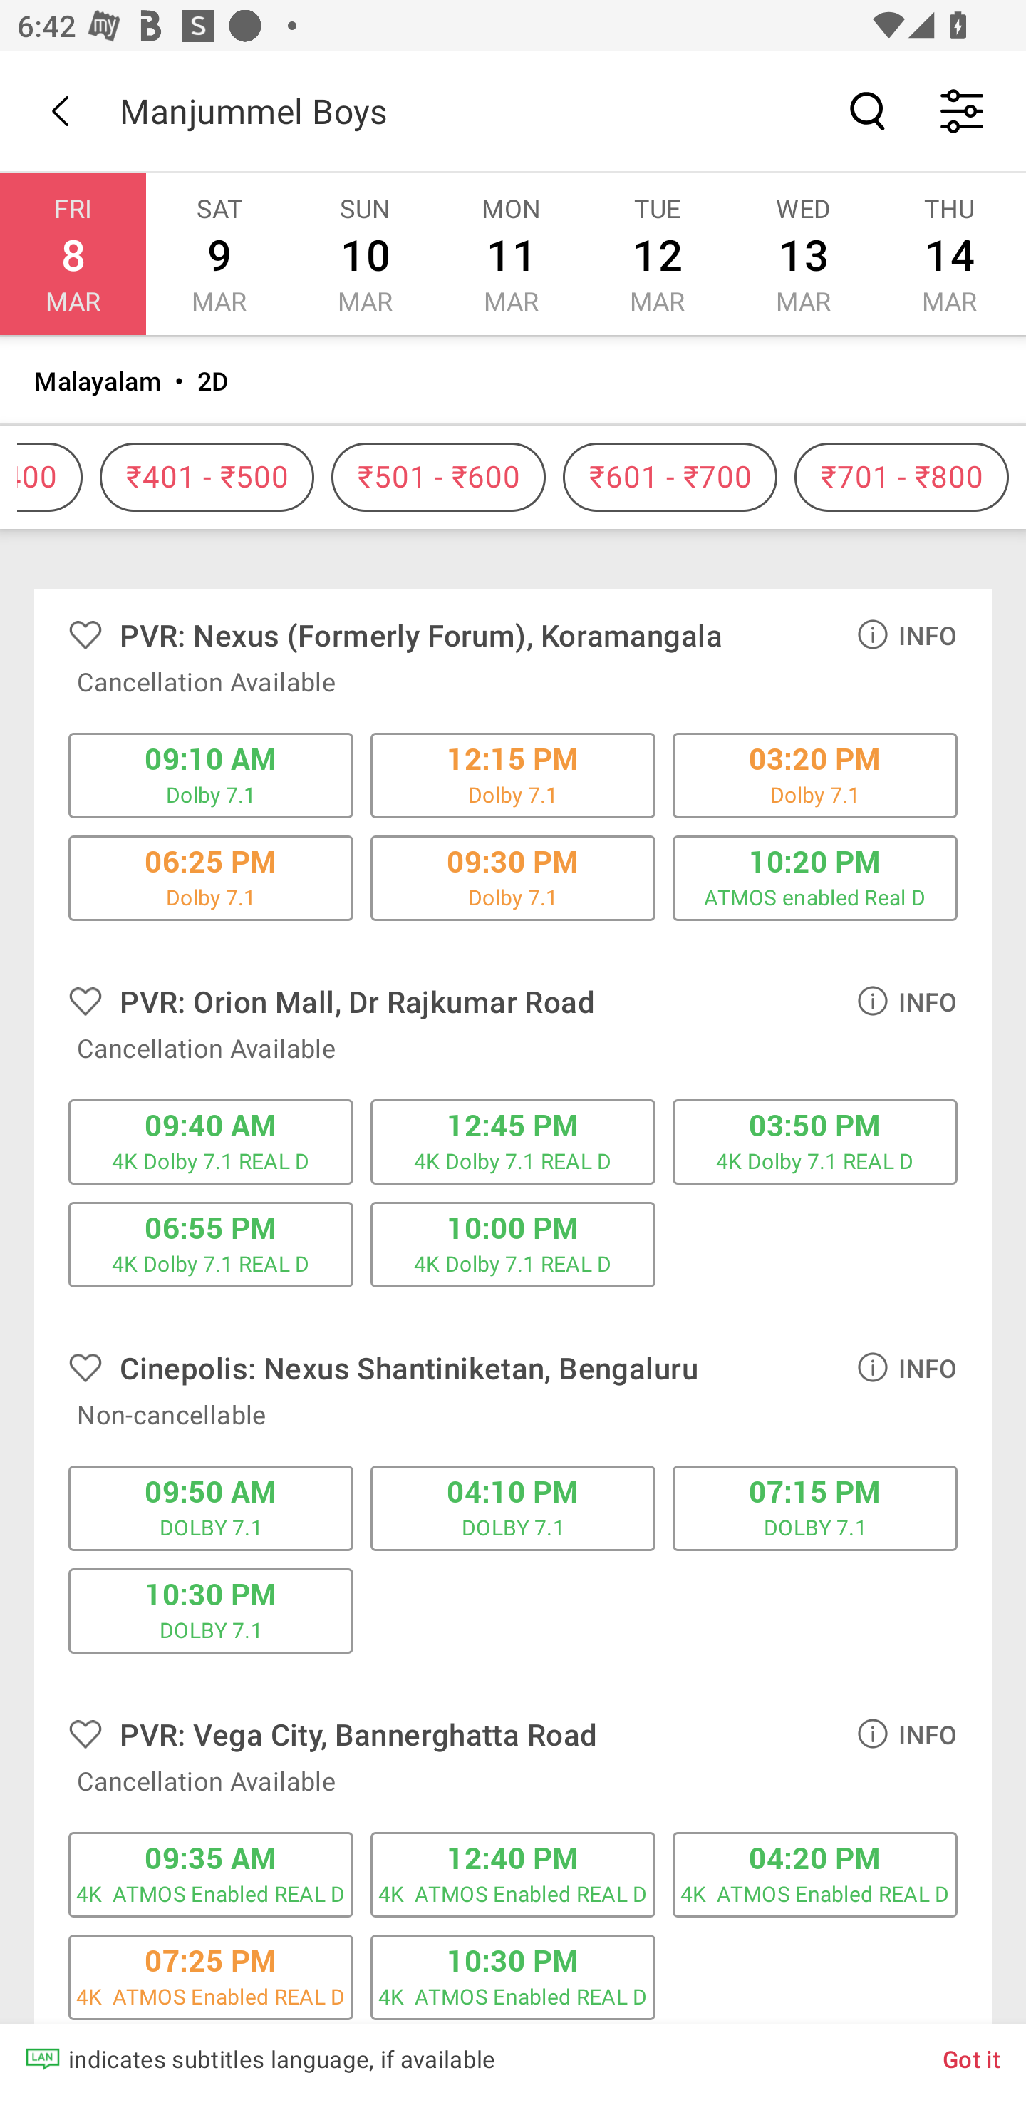 The height and width of the screenshot is (2110, 1026). Describe the element at coordinates (513, 776) in the screenshot. I see `12:15 PM Dolby 7.1` at that location.